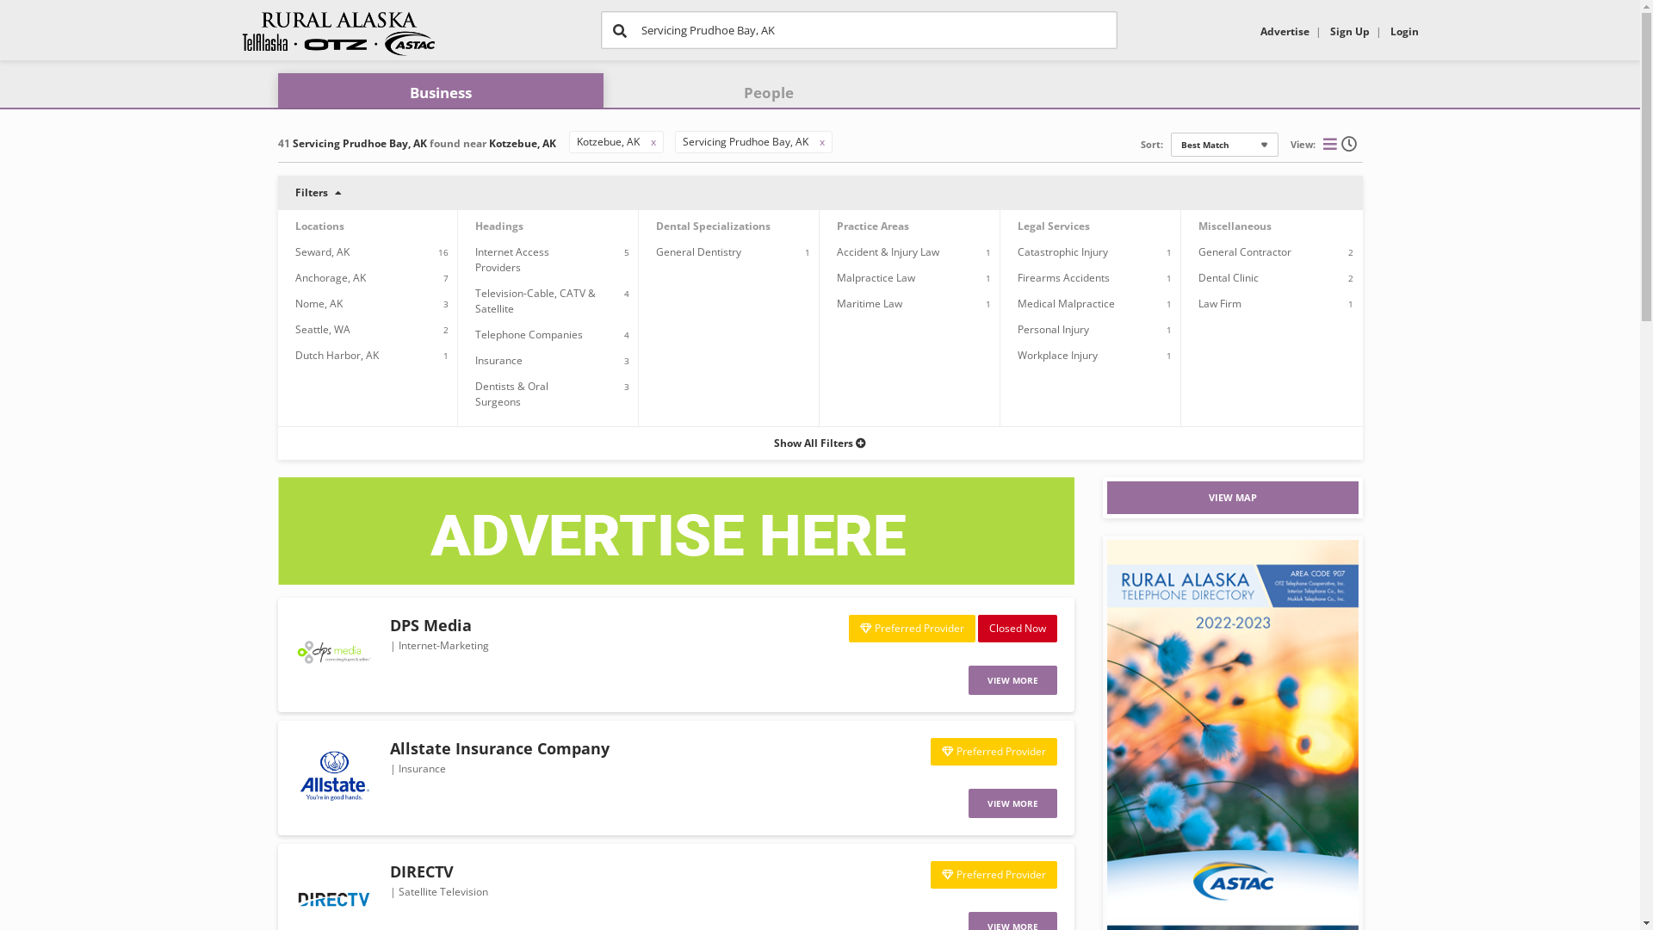 The width and height of the screenshot is (1653, 930). I want to click on Seattle, WA, so click(322, 329).